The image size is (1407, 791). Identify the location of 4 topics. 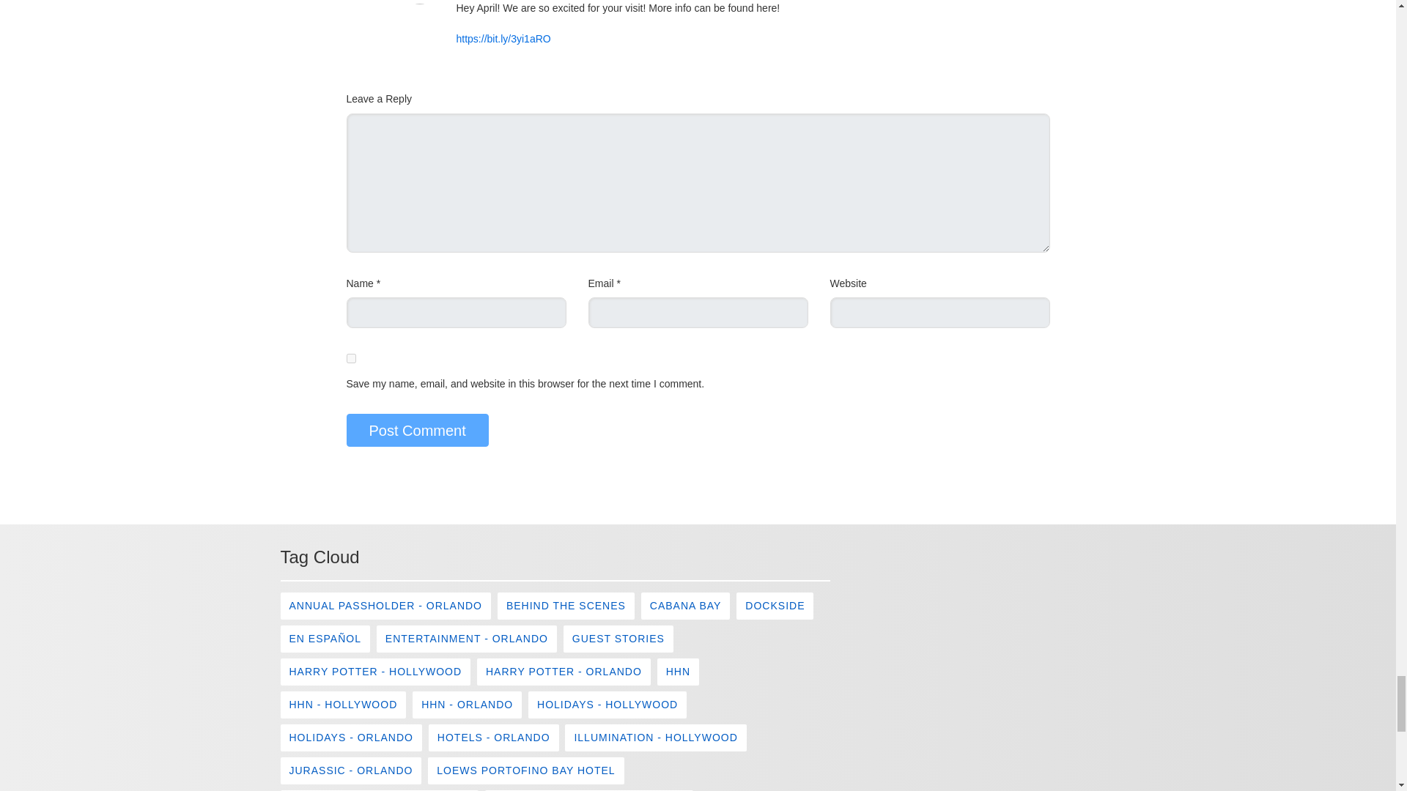
(566, 605).